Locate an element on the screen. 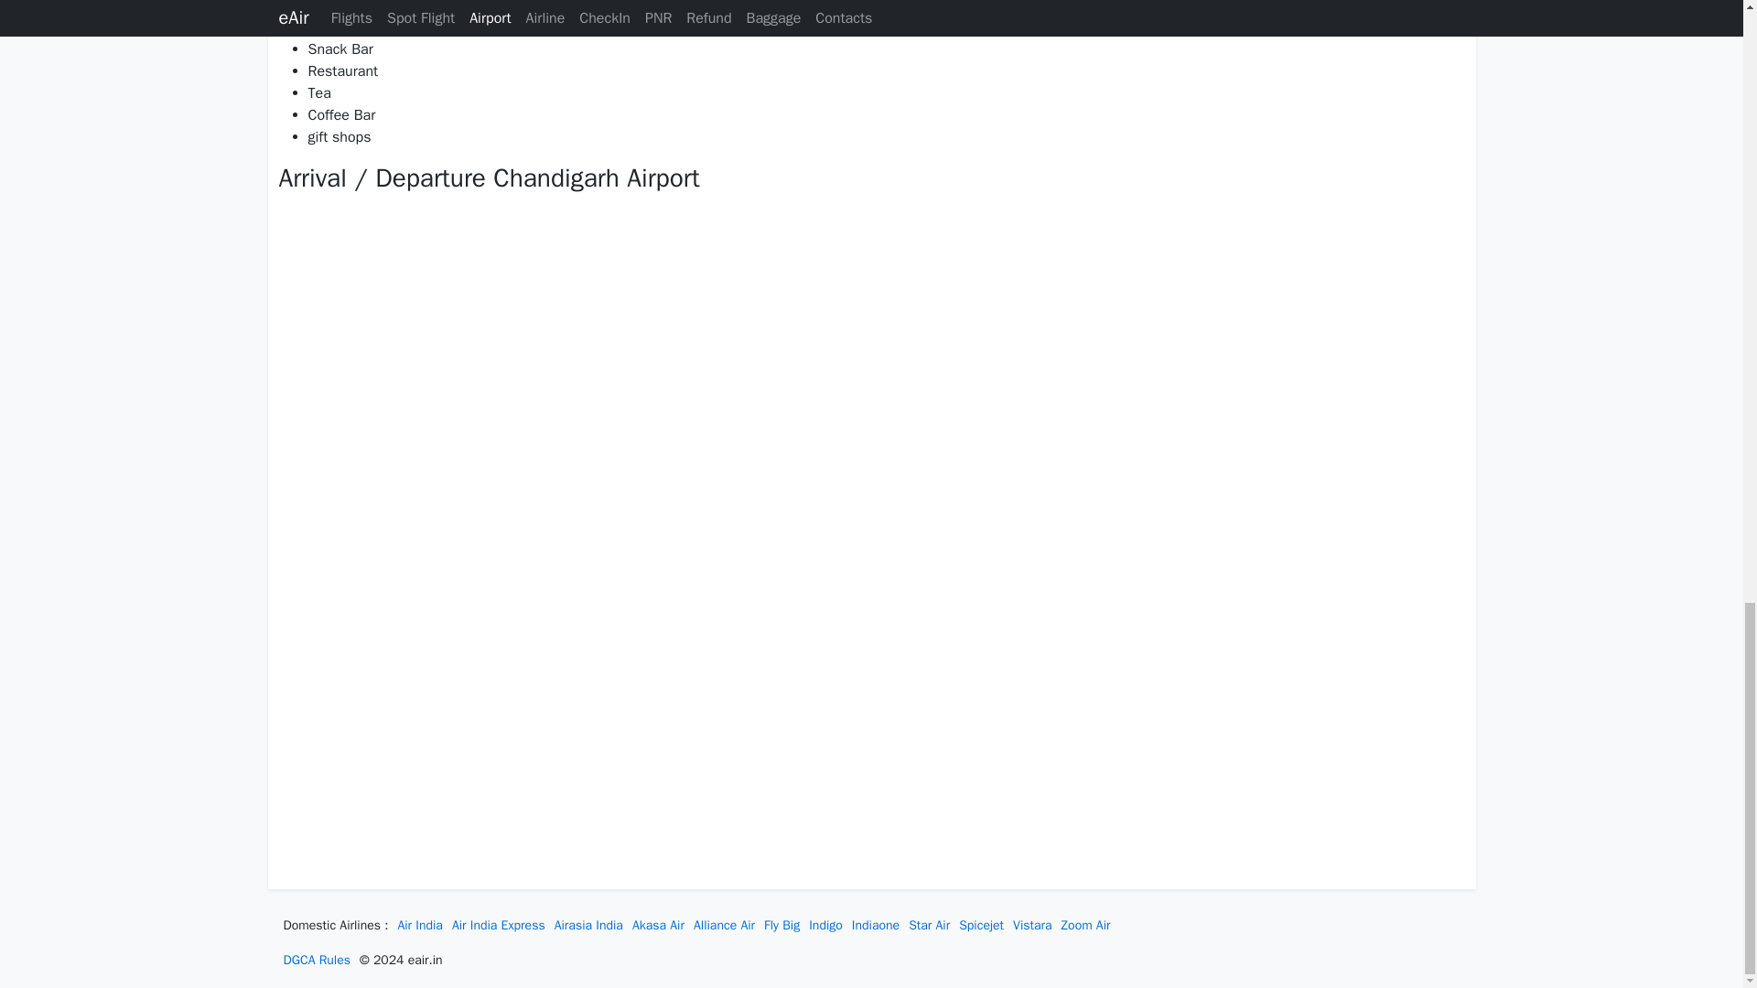 This screenshot has width=1757, height=988. DGCA Rules is located at coordinates (317, 961).